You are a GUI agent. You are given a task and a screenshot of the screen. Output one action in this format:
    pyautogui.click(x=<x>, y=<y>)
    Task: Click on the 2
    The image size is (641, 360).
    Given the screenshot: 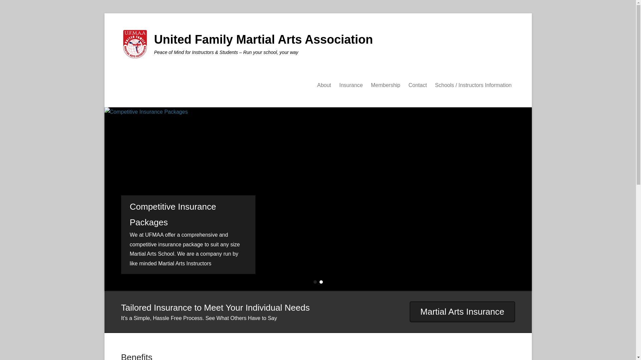 What is the action you would take?
    pyautogui.click(x=320, y=282)
    